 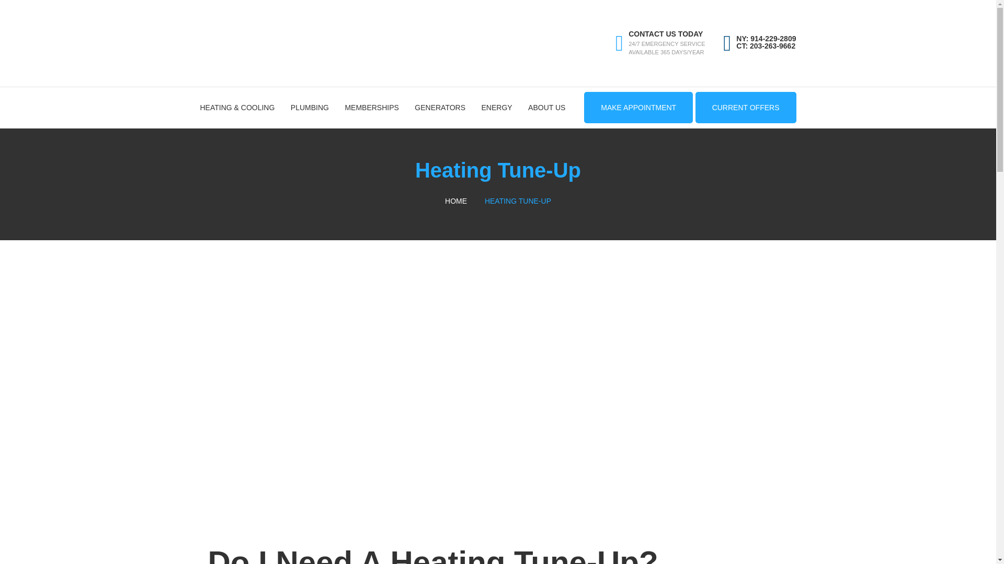 I want to click on PLUMBING, so click(x=310, y=108).